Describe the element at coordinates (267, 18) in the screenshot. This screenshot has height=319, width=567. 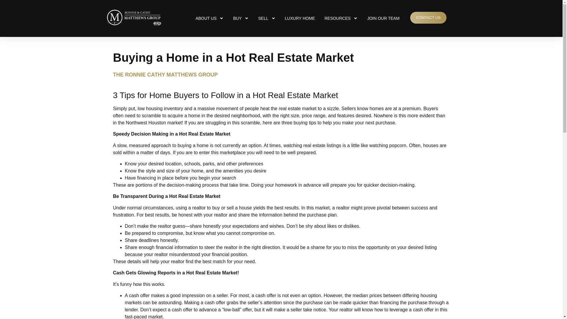
I see `SELL` at that location.